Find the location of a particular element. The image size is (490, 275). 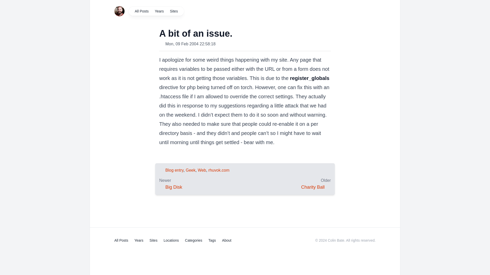

Sites is located at coordinates (153, 240).